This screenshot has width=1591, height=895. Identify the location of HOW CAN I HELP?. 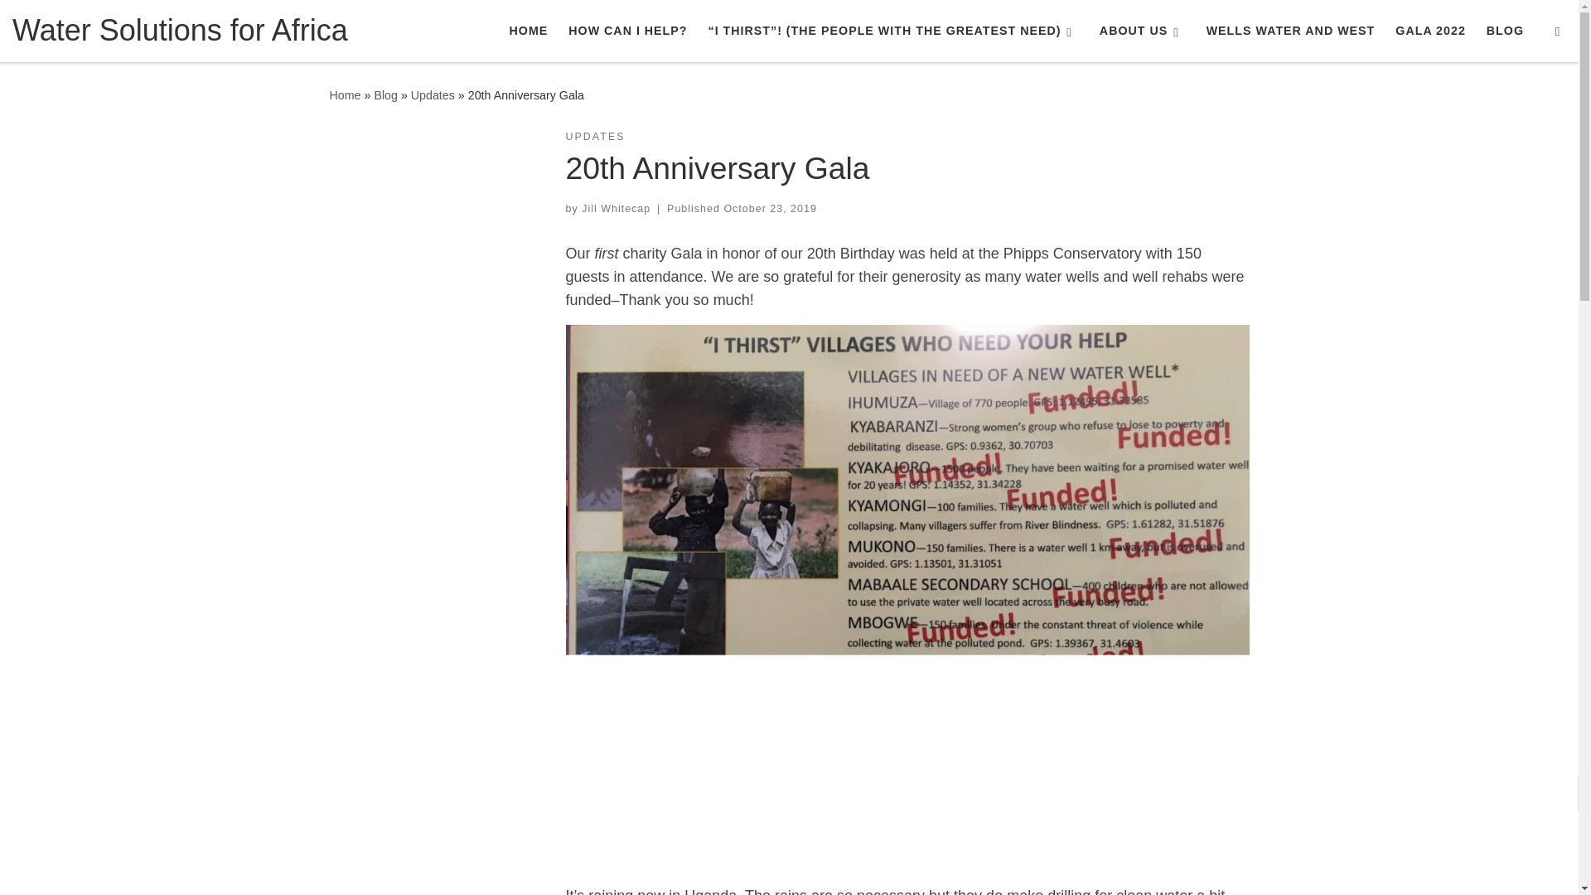
(627, 31).